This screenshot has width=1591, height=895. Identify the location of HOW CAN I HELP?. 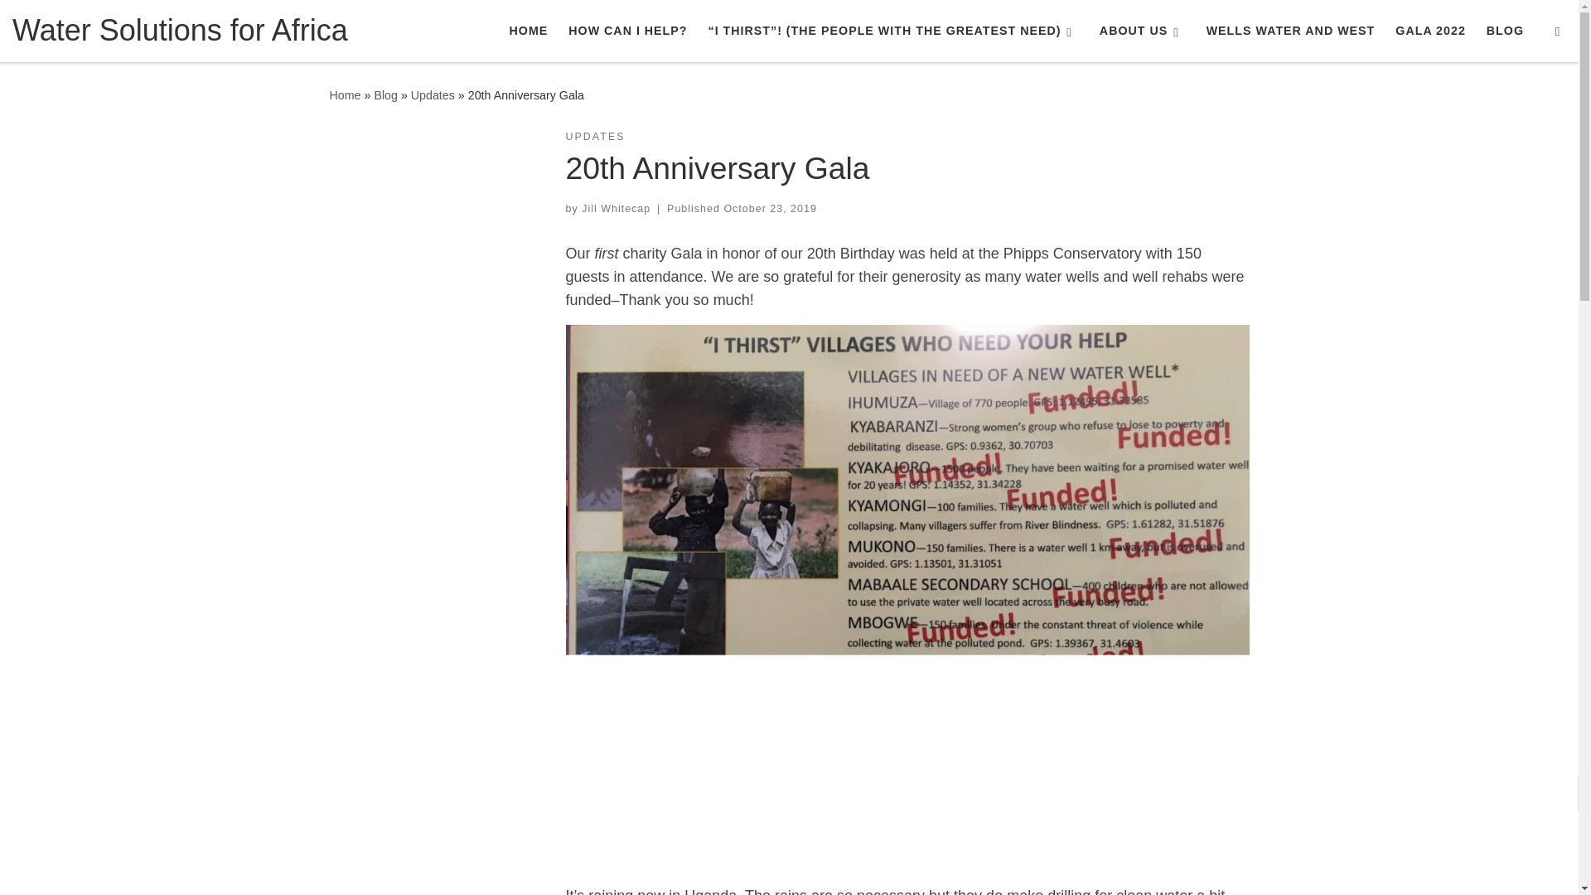
(627, 31).